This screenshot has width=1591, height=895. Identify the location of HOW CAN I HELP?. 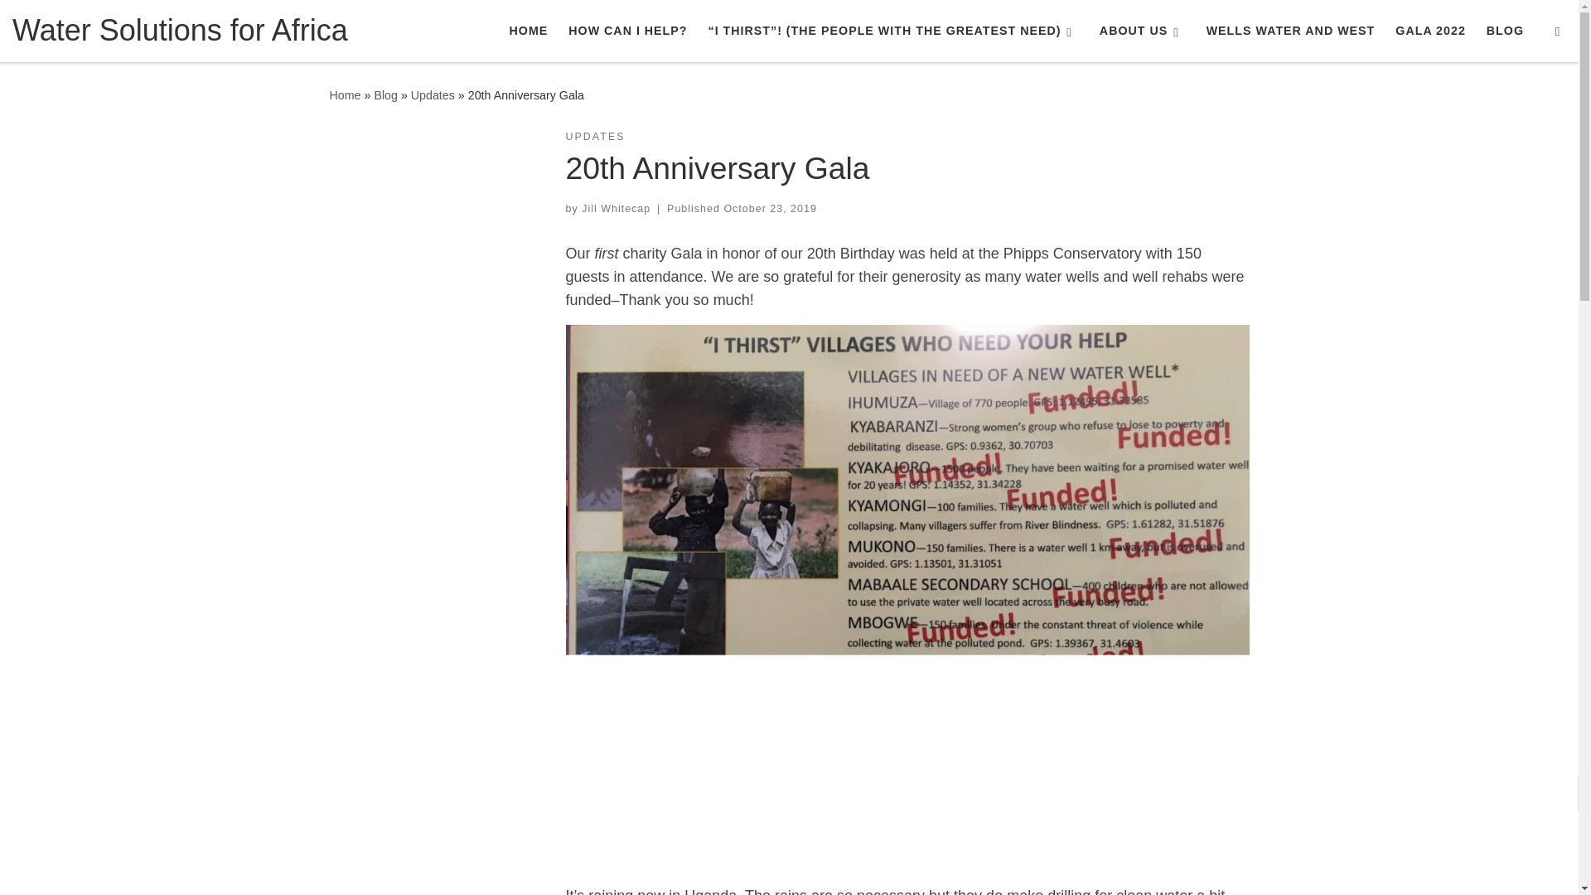
(627, 31).